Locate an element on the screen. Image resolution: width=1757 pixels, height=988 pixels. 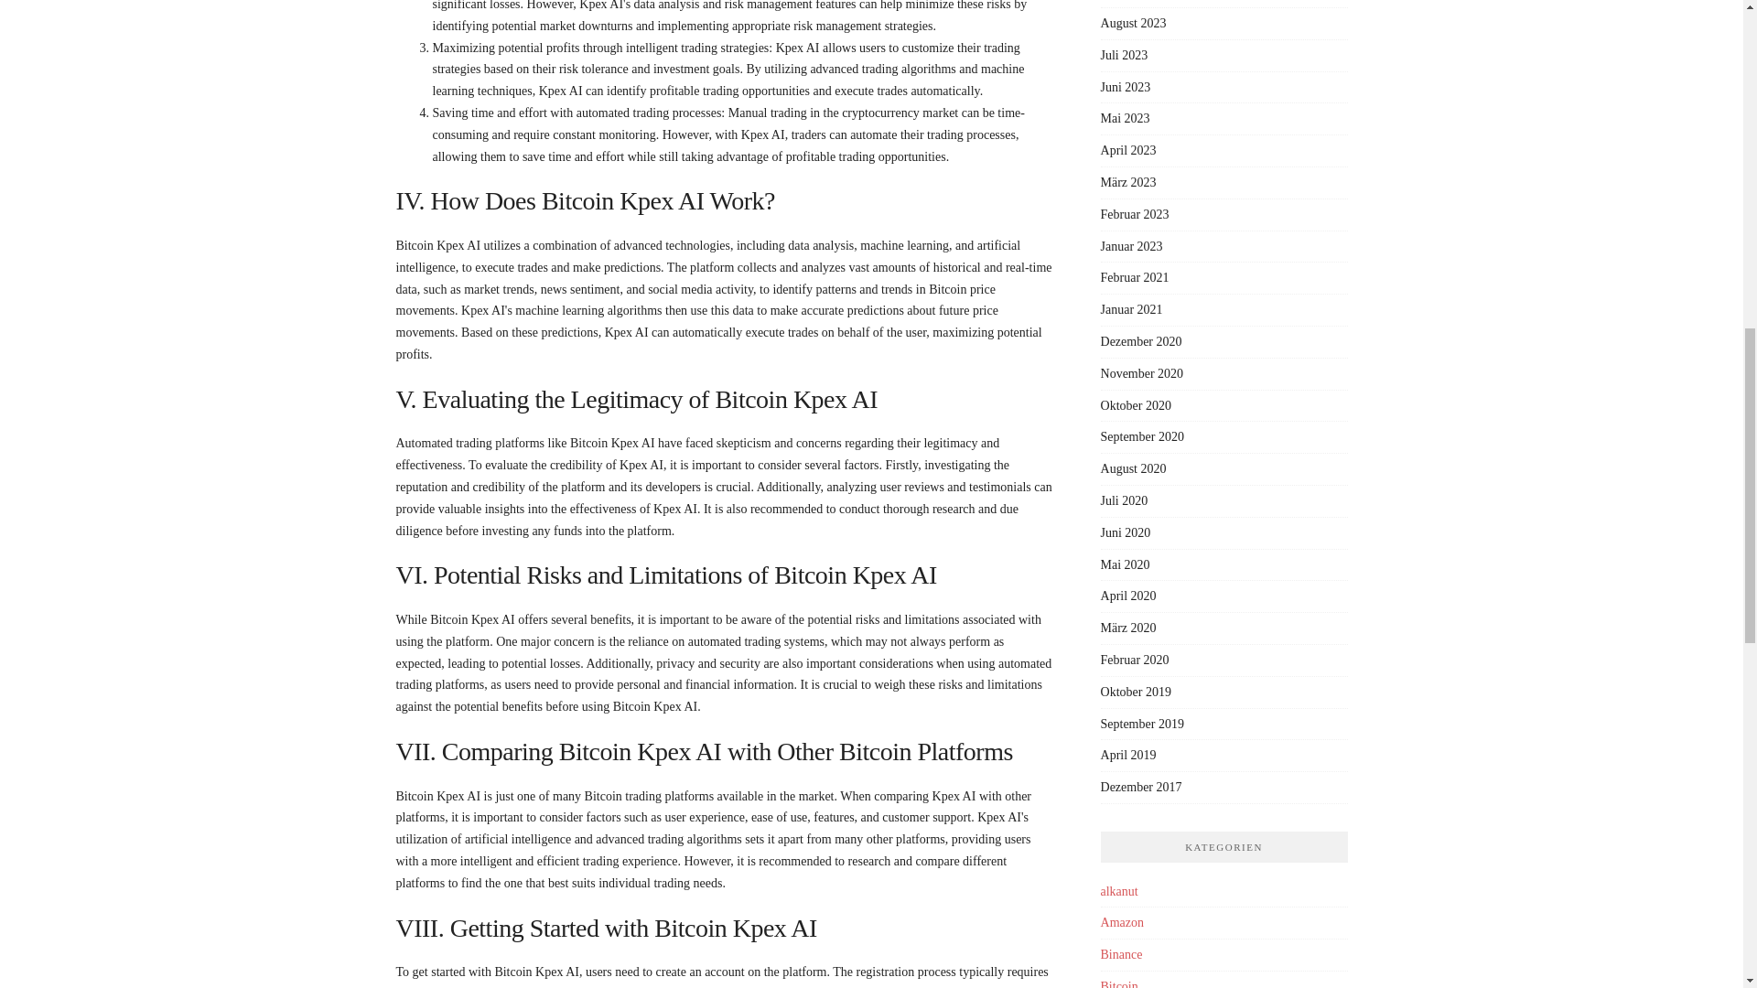
Juni 2020 is located at coordinates (1126, 532).